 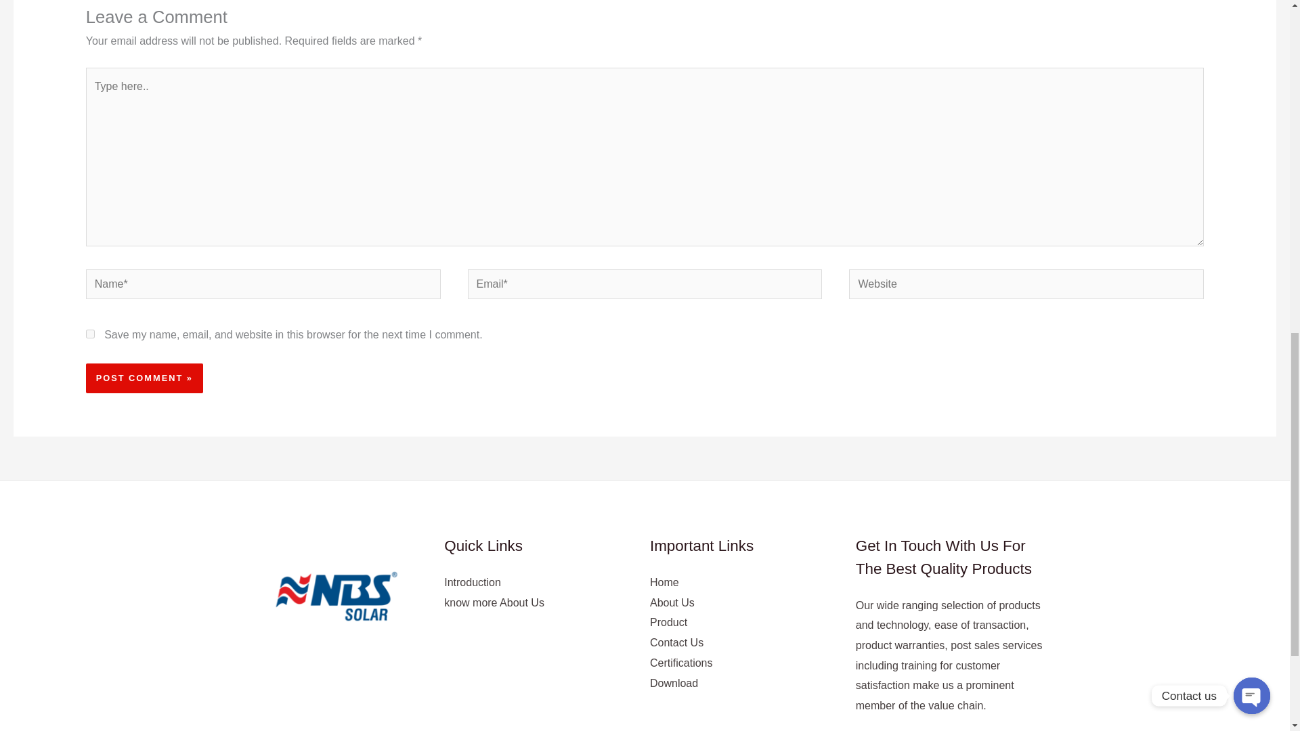 What do you see at coordinates (90, 334) in the screenshot?
I see `yes` at bounding box center [90, 334].